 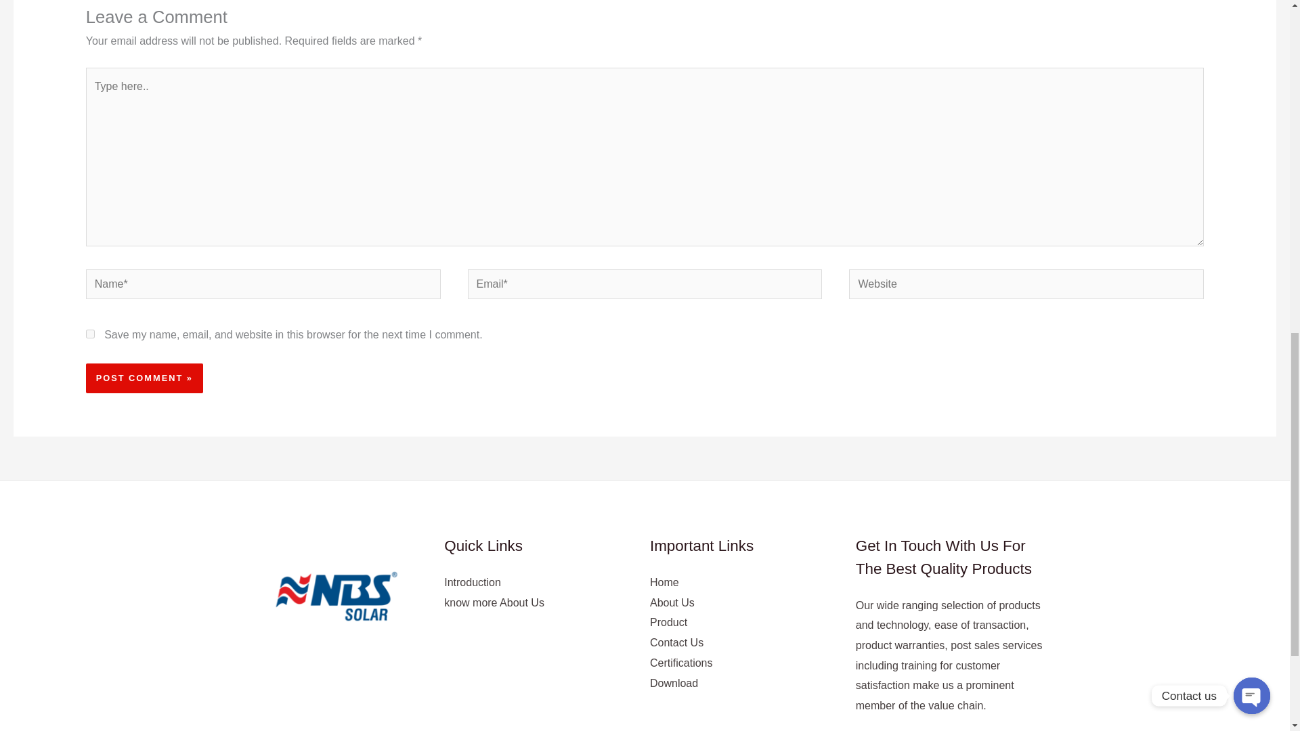 What do you see at coordinates (90, 334) in the screenshot?
I see `yes` at bounding box center [90, 334].